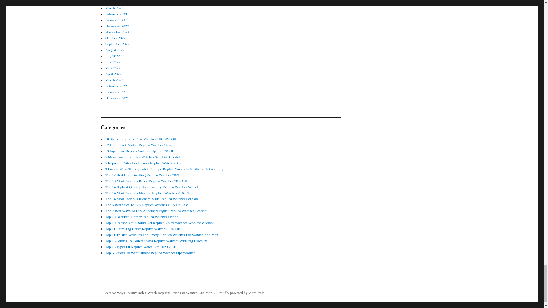 The width and height of the screenshot is (548, 308). Describe the element at coordinates (114, 8) in the screenshot. I see `March 2023` at that location.